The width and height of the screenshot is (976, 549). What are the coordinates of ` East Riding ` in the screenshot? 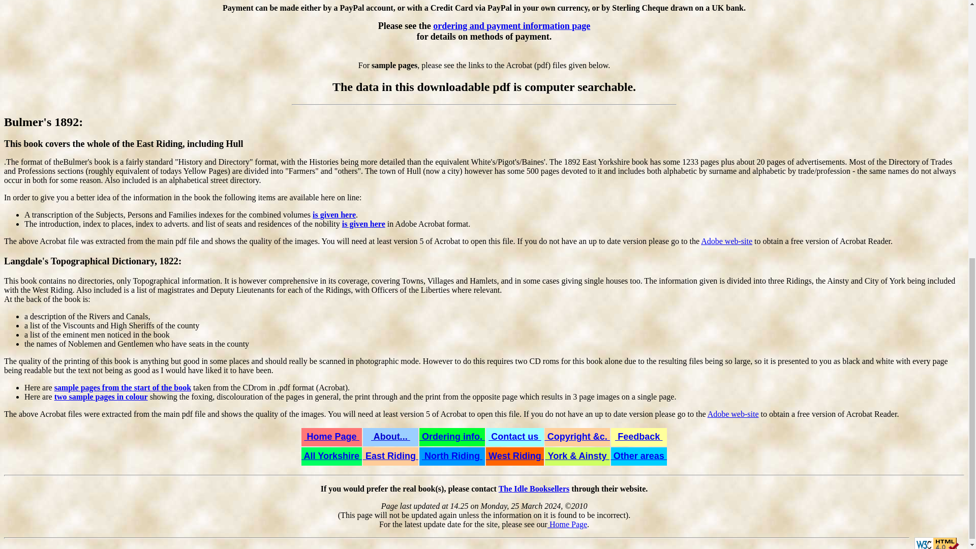 It's located at (390, 455).